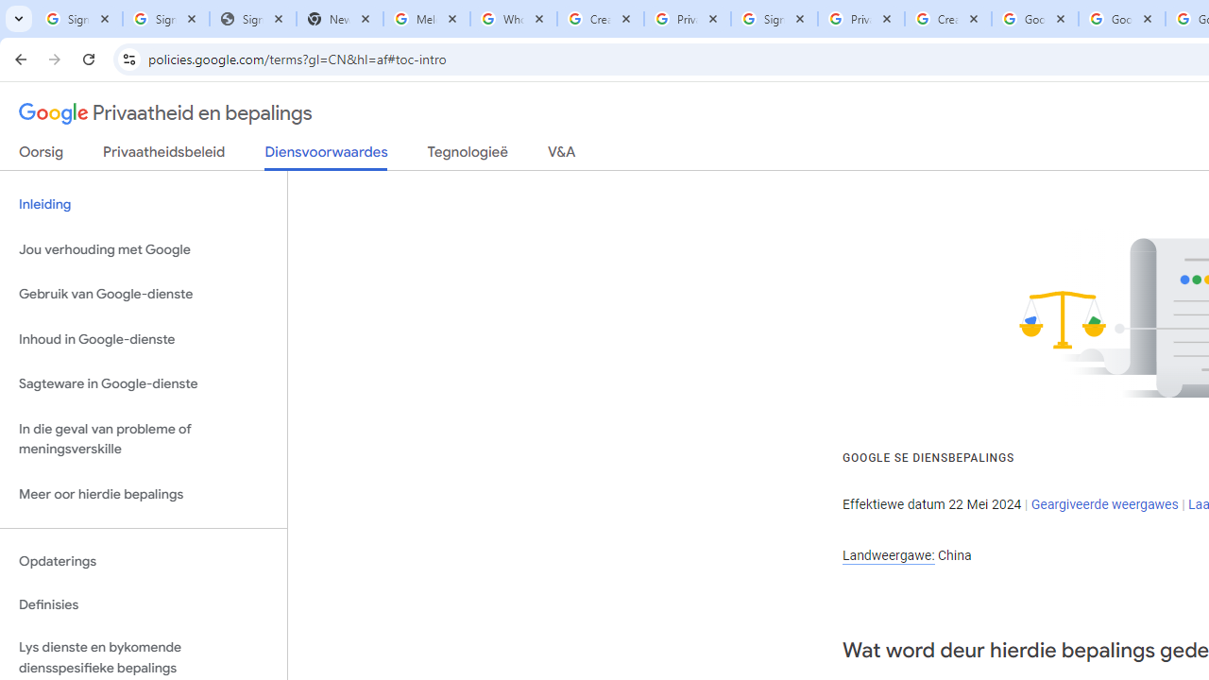 The image size is (1209, 680). I want to click on Insert Merge Field, so click(876, 153).